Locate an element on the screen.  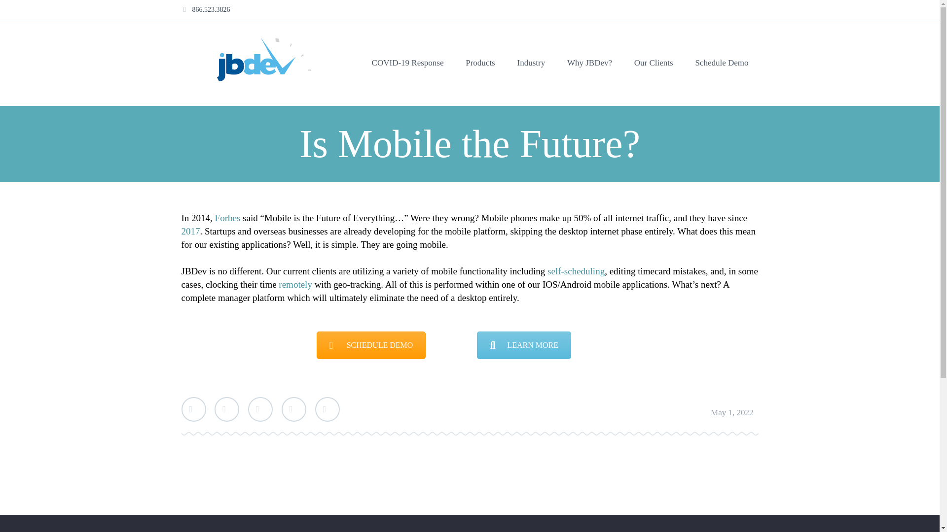
COVID-19 Response is located at coordinates (407, 63).